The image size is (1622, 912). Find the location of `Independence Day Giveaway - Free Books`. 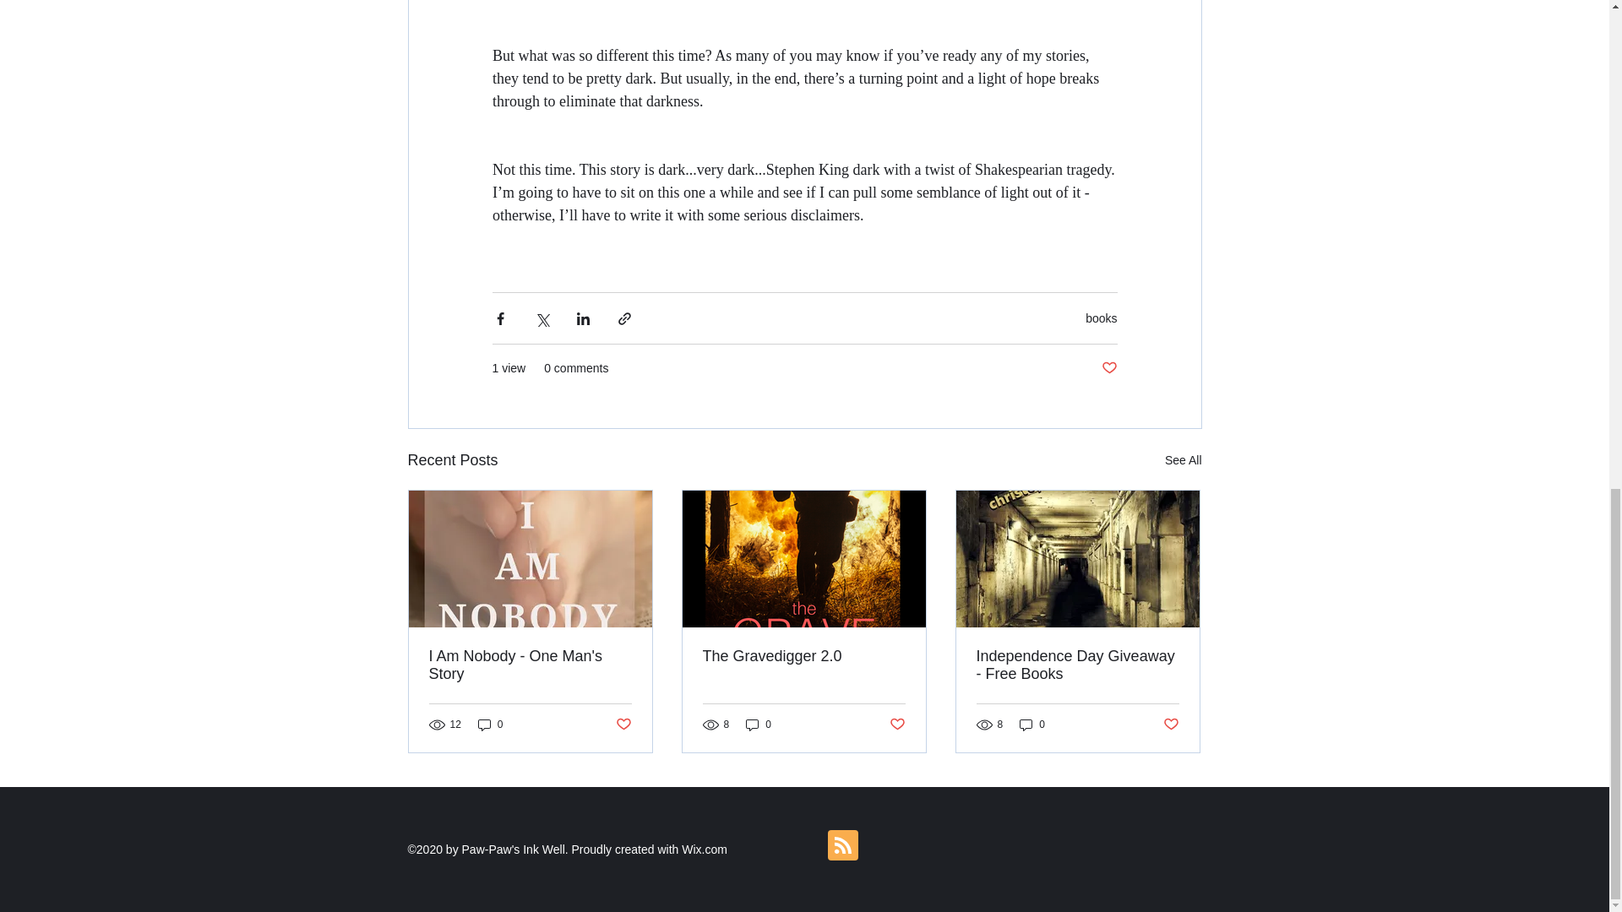

Independence Day Giveaway - Free Books is located at coordinates (1077, 665).